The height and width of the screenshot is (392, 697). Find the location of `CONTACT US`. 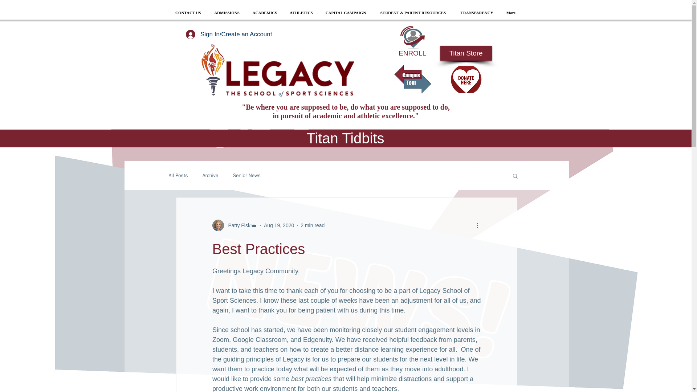

CONTACT US is located at coordinates (188, 13).